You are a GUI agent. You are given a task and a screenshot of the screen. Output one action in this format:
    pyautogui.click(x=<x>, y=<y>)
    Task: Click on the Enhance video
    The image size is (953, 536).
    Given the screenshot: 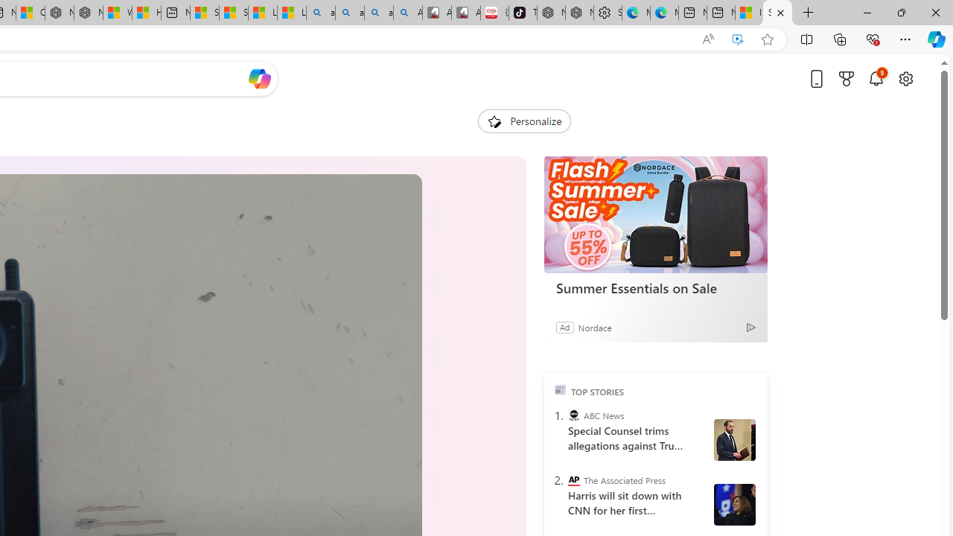 What is the action you would take?
    pyautogui.click(x=738, y=39)
    